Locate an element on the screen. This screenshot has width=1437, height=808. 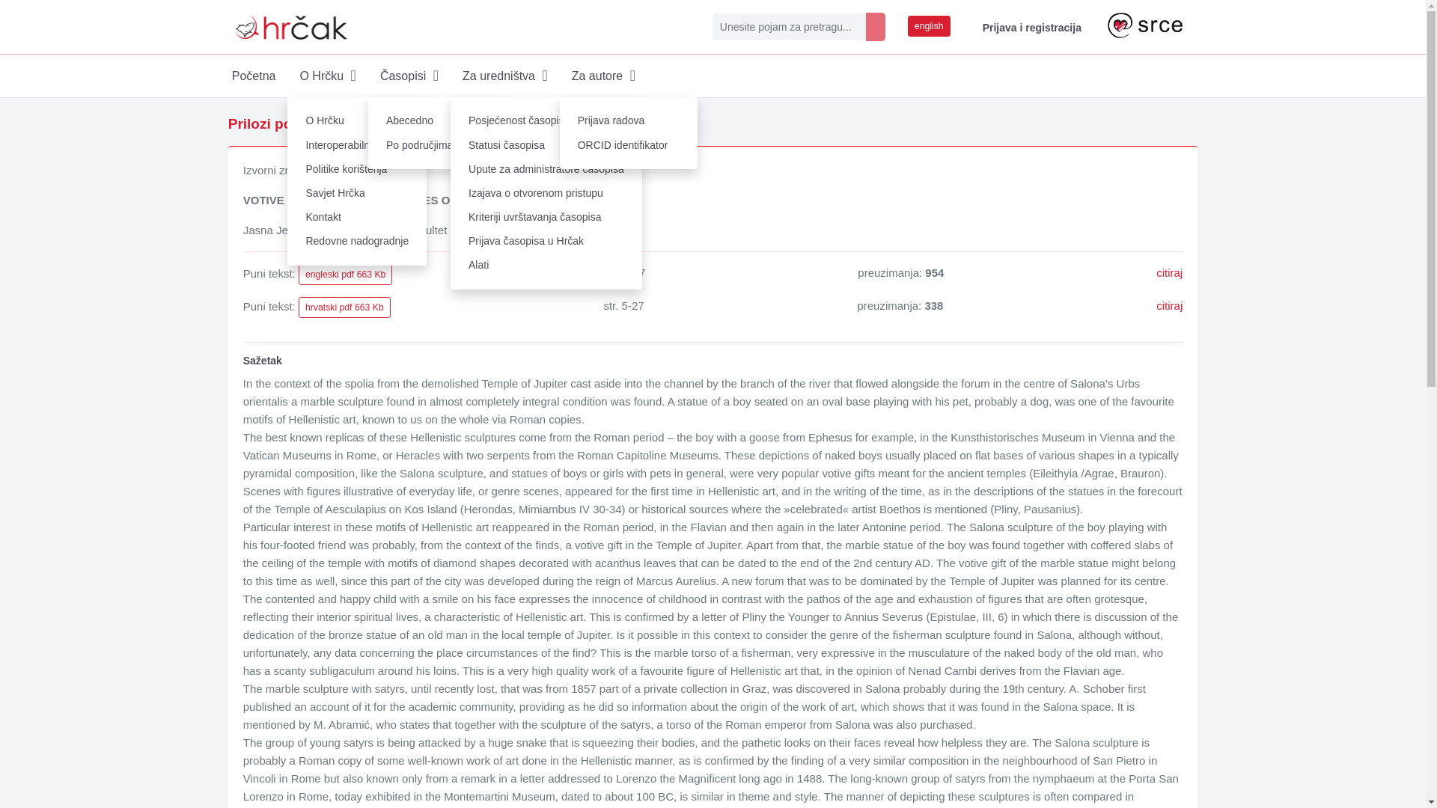
Izajava o otvorenom pristupu is located at coordinates (546, 193).